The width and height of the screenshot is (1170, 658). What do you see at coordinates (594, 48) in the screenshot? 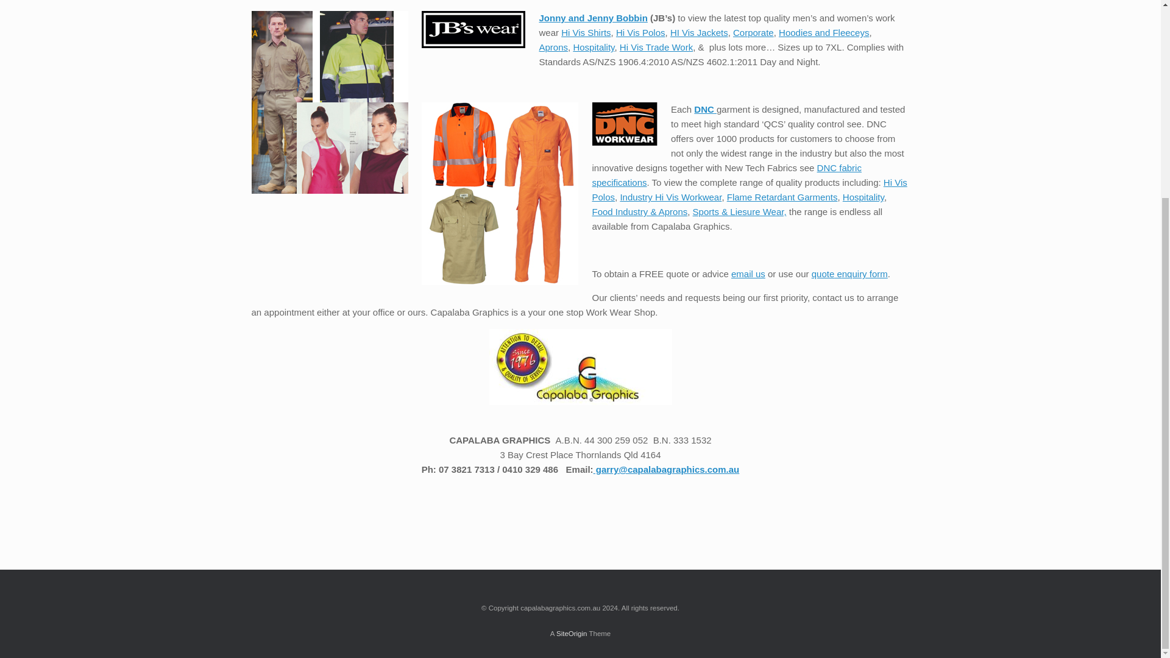
I see `Hospitality` at bounding box center [594, 48].